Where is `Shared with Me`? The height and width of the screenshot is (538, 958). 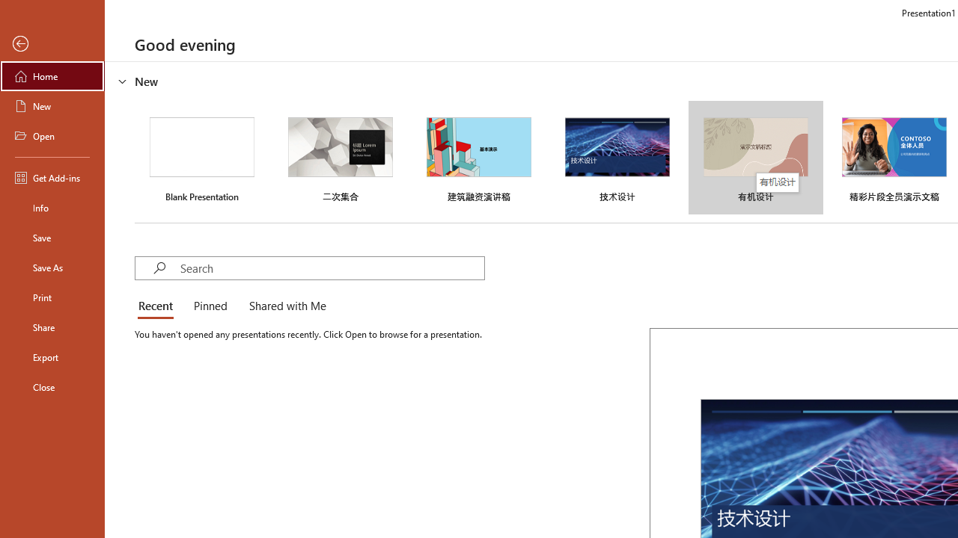
Shared with Me is located at coordinates (284, 306).